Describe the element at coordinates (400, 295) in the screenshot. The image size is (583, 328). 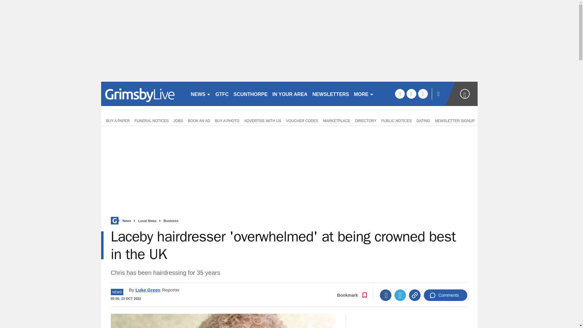
I see `Twitter` at that location.